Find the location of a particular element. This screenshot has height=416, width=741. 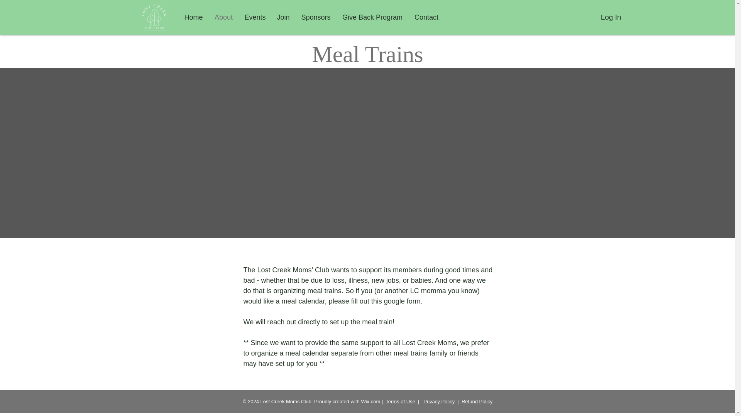

Home is located at coordinates (193, 17).